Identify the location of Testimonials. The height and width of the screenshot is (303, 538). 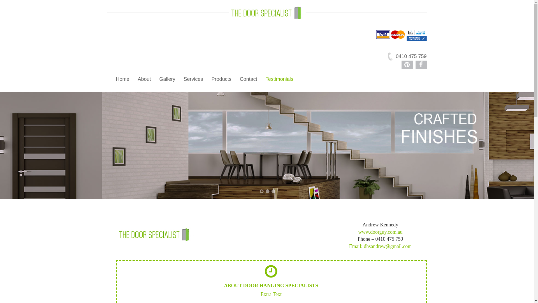
(280, 79).